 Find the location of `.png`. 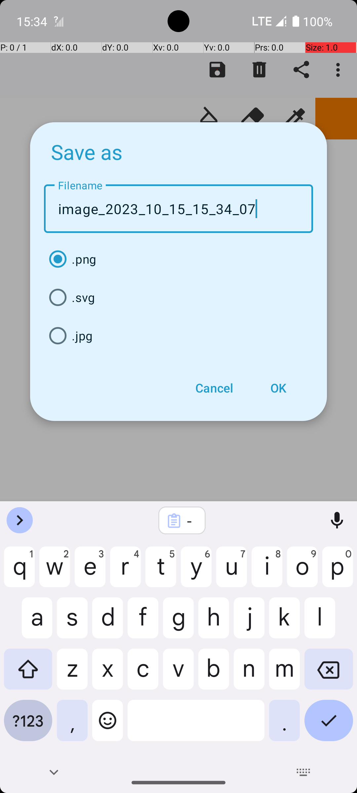

.png is located at coordinates (178, 259).